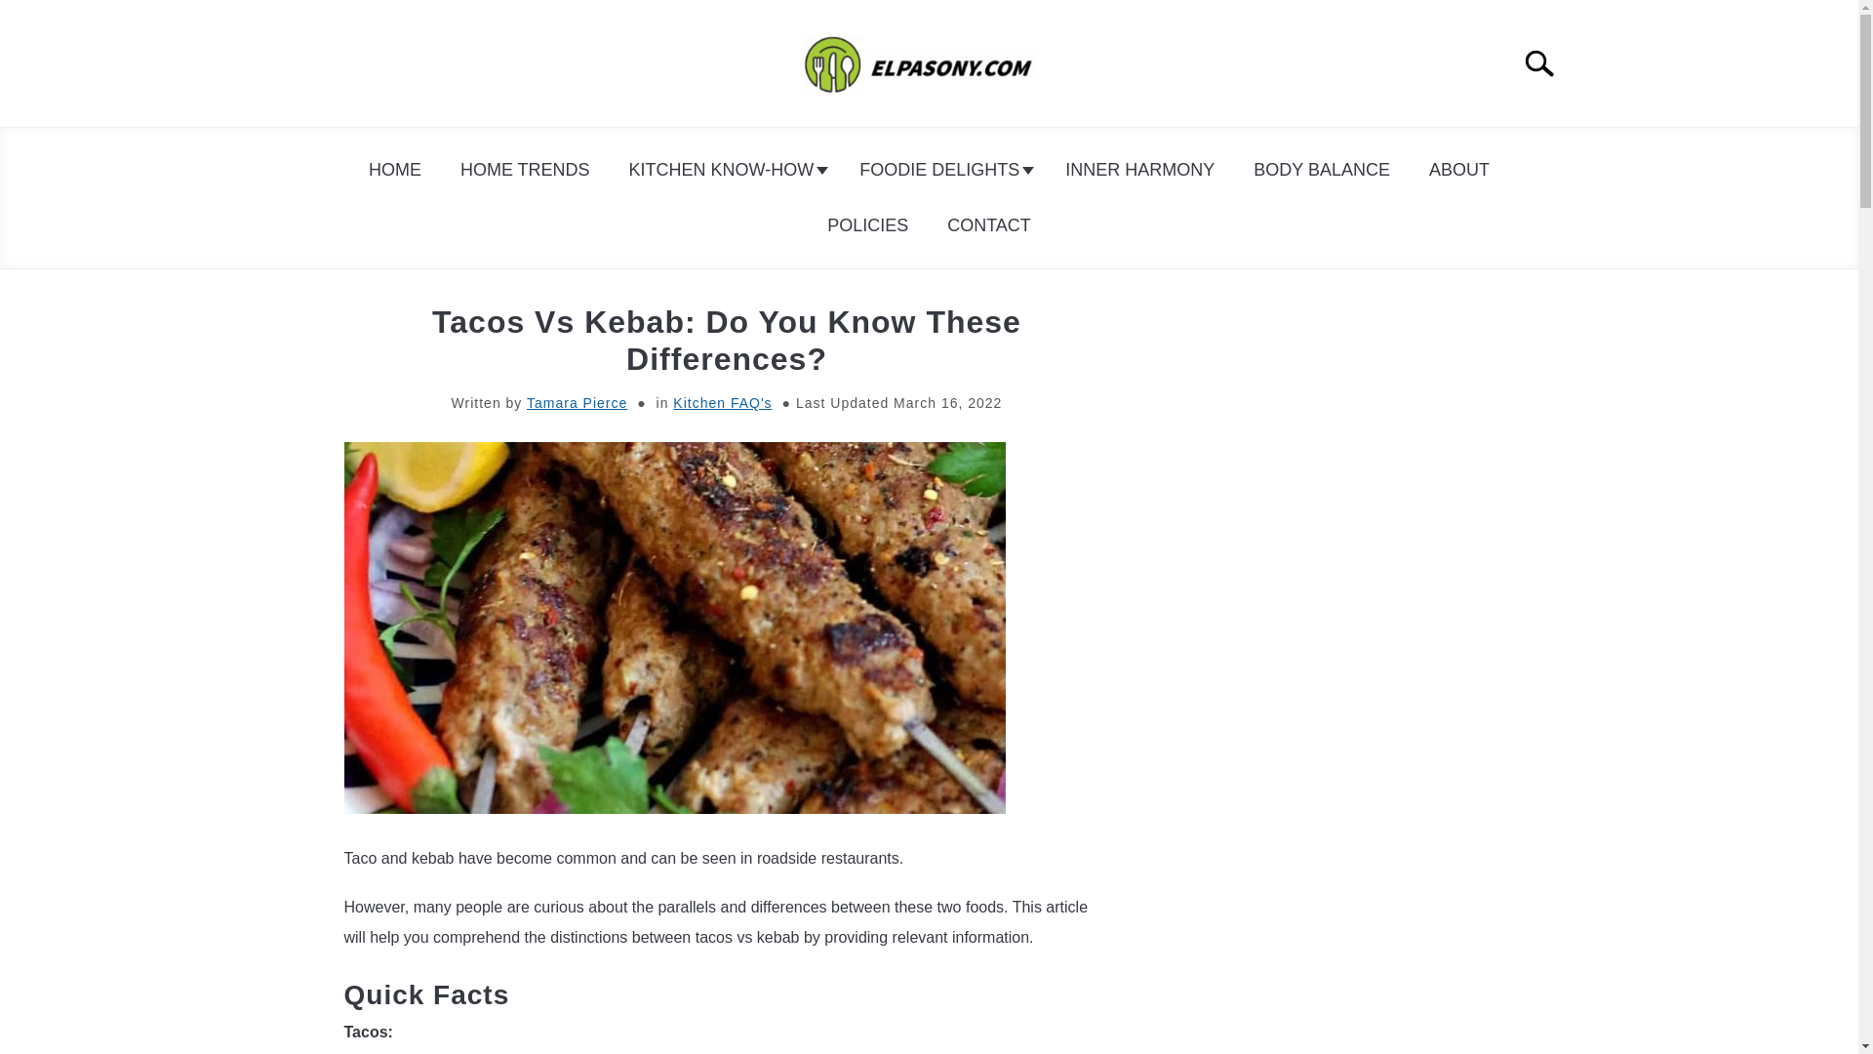  I want to click on KITCHEN KNOW-HOW, so click(726, 170).